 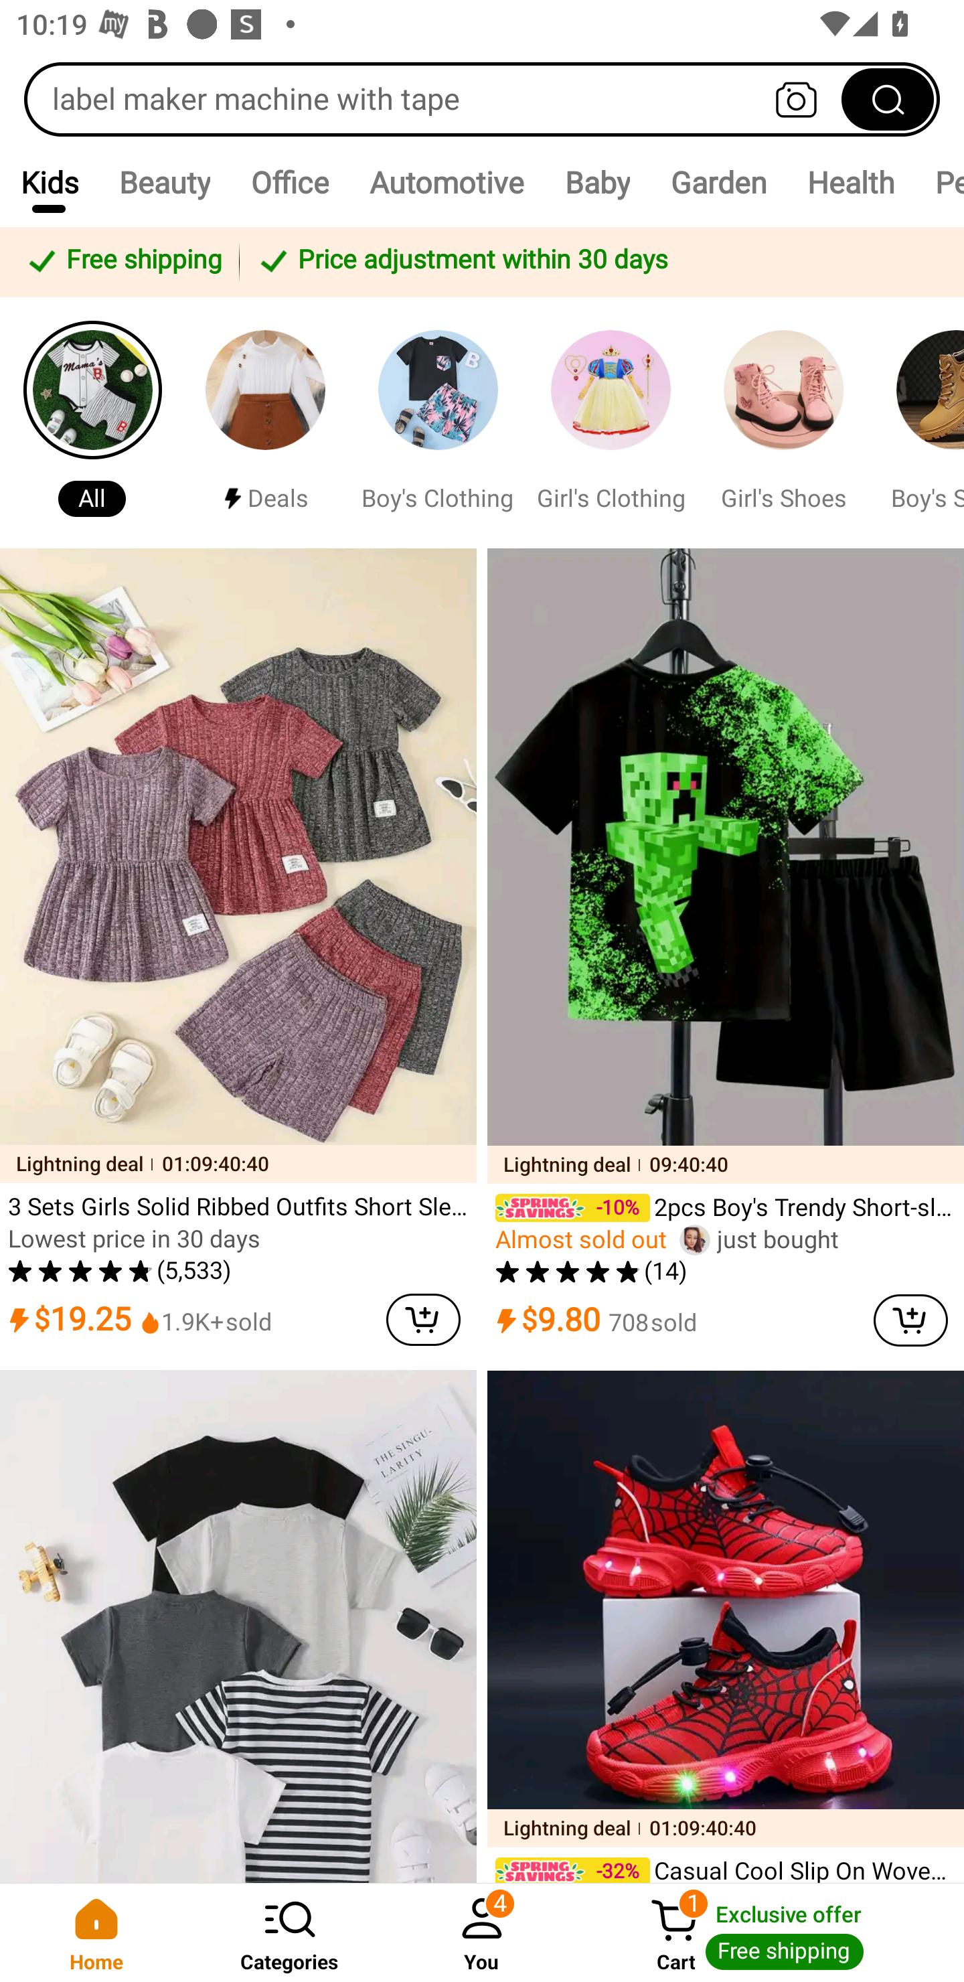 What do you see at coordinates (850, 182) in the screenshot?
I see `Health` at bounding box center [850, 182].